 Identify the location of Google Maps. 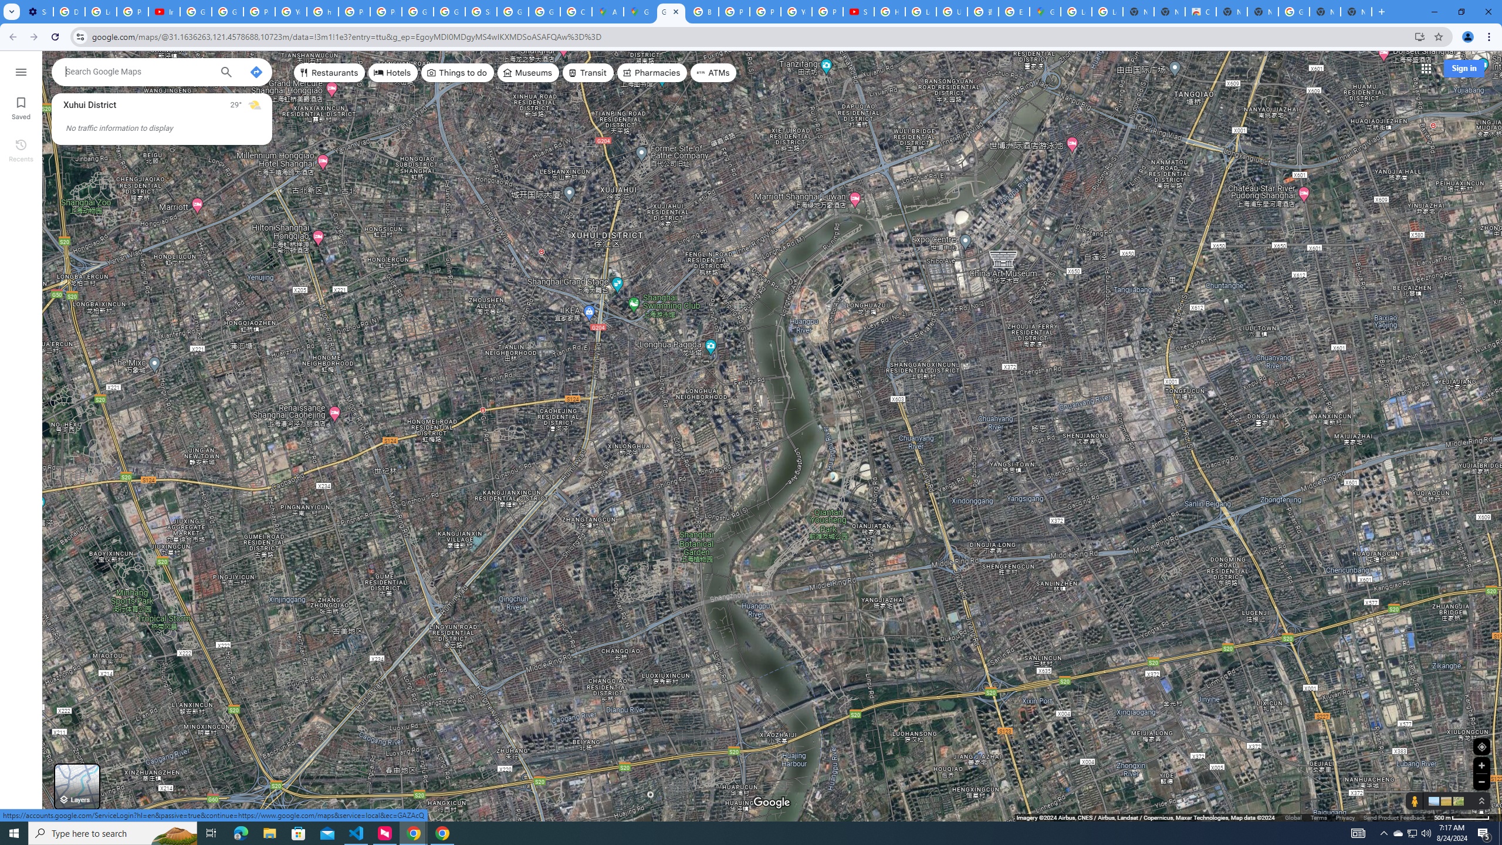
(640, 12).